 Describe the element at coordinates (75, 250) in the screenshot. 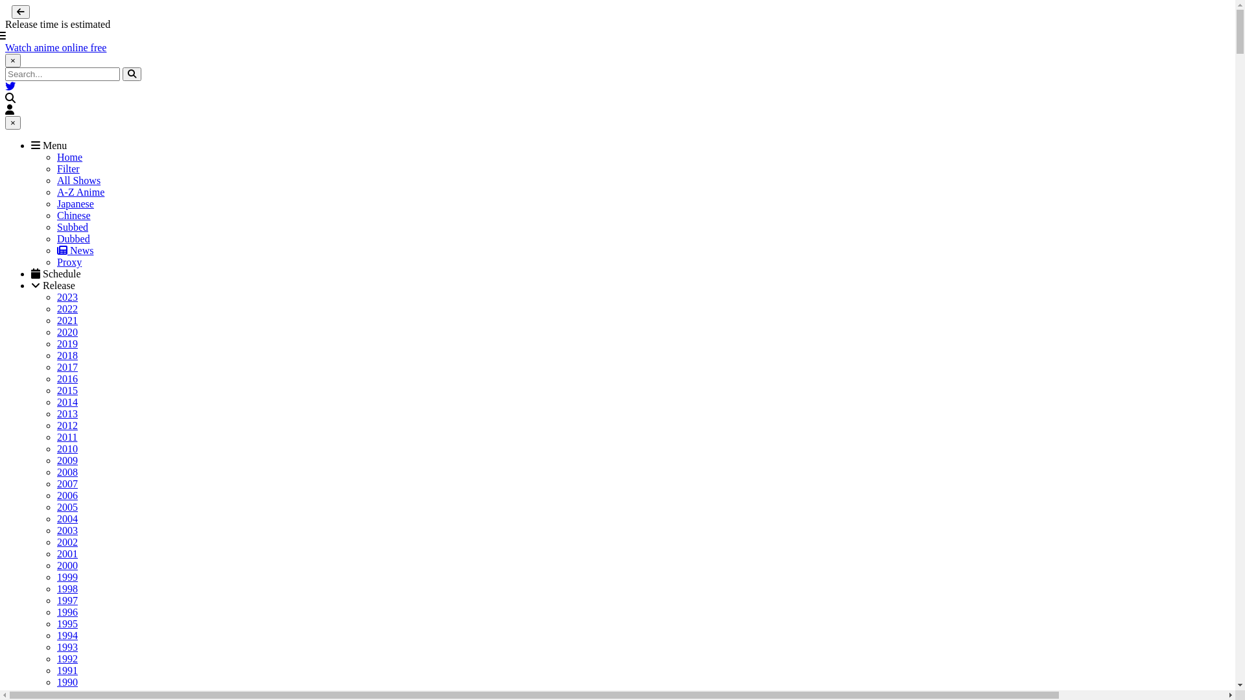

I see `News` at that location.